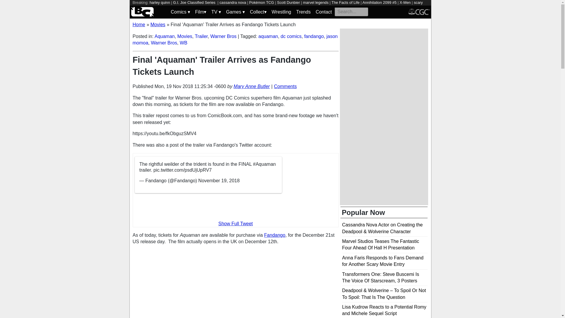  I want to click on Toggle Dropdown, so click(216, 12).